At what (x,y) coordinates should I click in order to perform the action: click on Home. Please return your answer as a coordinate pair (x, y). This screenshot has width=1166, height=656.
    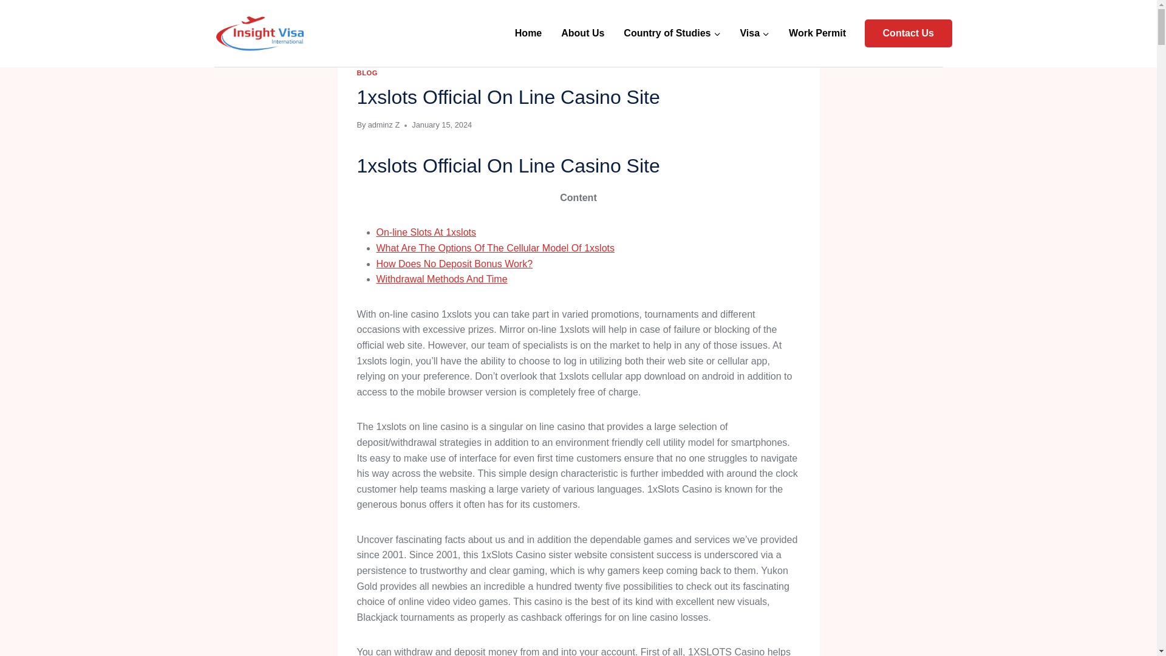
    Looking at the image, I should click on (528, 33).